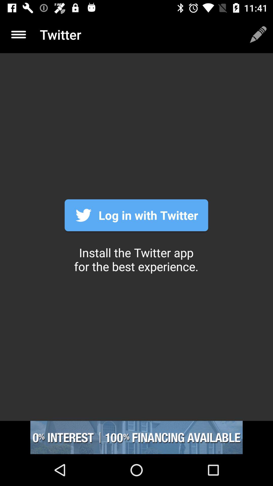  What do you see at coordinates (19, 34) in the screenshot?
I see `open options` at bounding box center [19, 34].